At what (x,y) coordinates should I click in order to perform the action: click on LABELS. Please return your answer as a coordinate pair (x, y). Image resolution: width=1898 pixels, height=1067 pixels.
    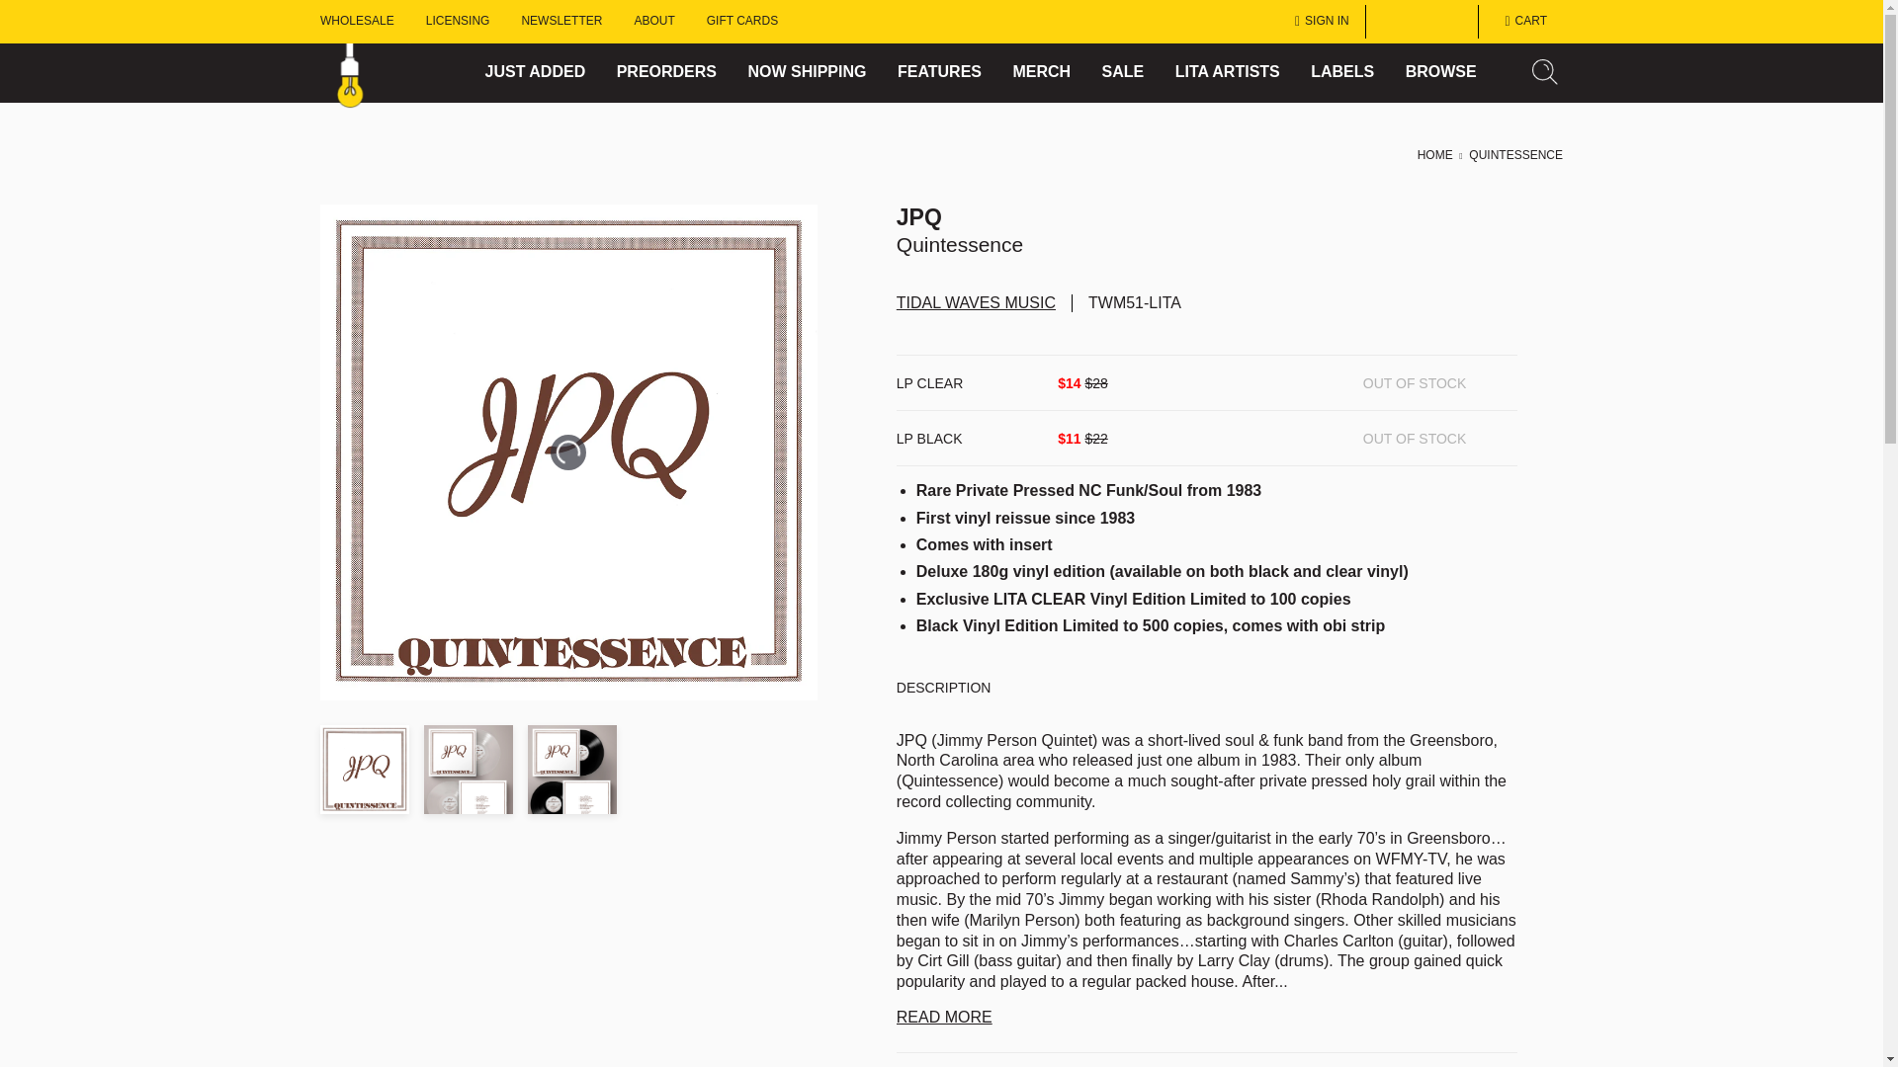
    Looking at the image, I should click on (1342, 71).